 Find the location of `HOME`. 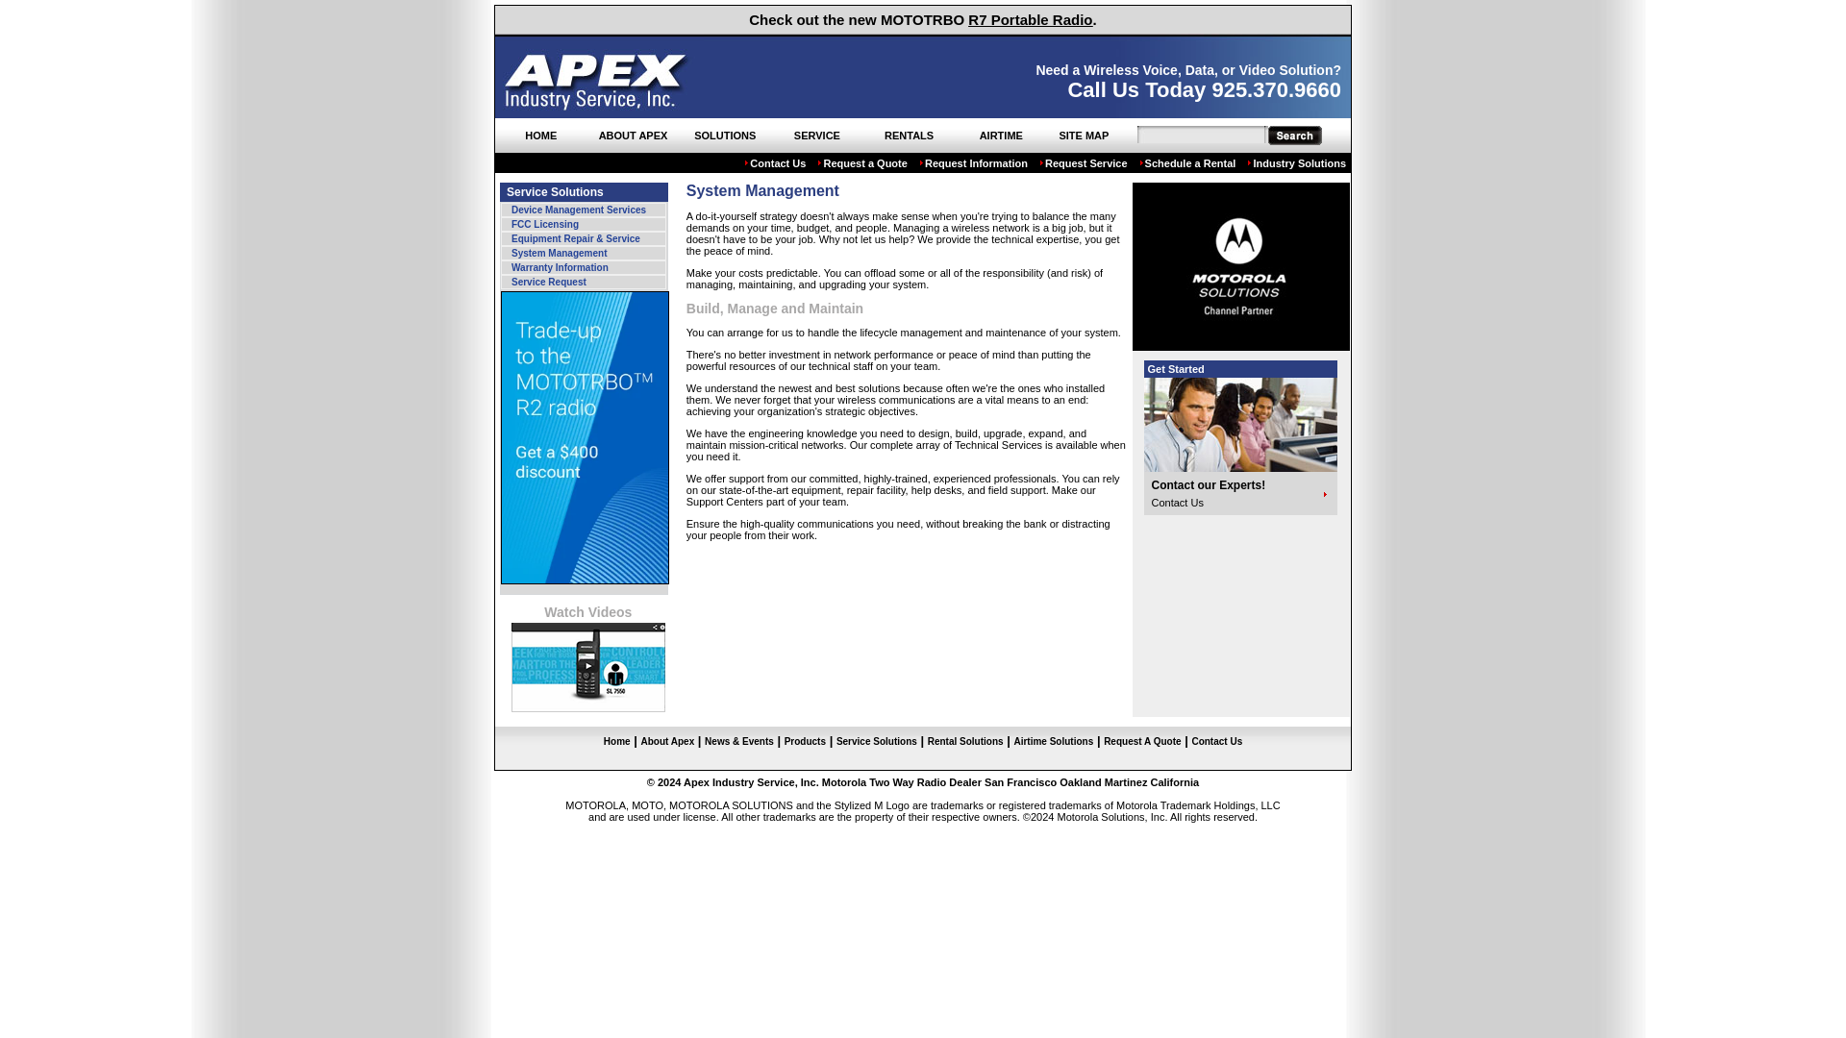

HOME is located at coordinates (540, 135).